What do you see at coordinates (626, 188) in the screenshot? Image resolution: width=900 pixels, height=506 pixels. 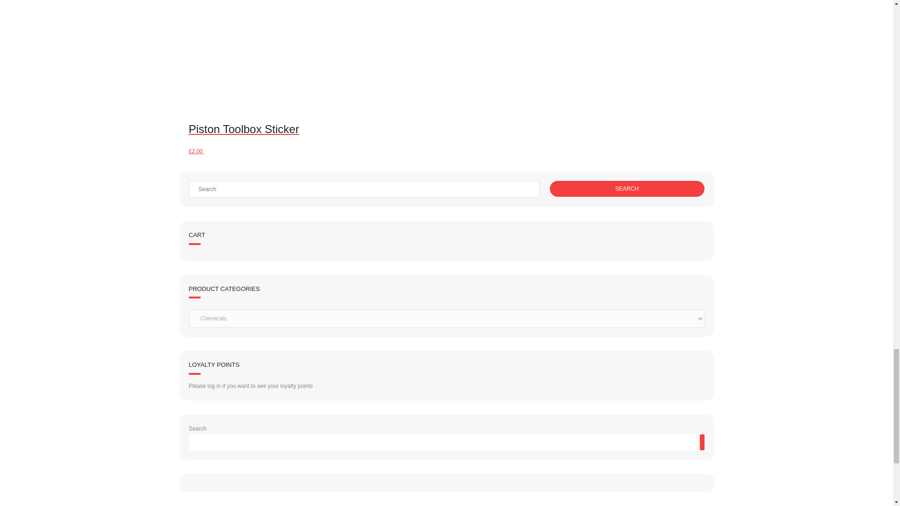 I see `Search` at bounding box center [626, 188].